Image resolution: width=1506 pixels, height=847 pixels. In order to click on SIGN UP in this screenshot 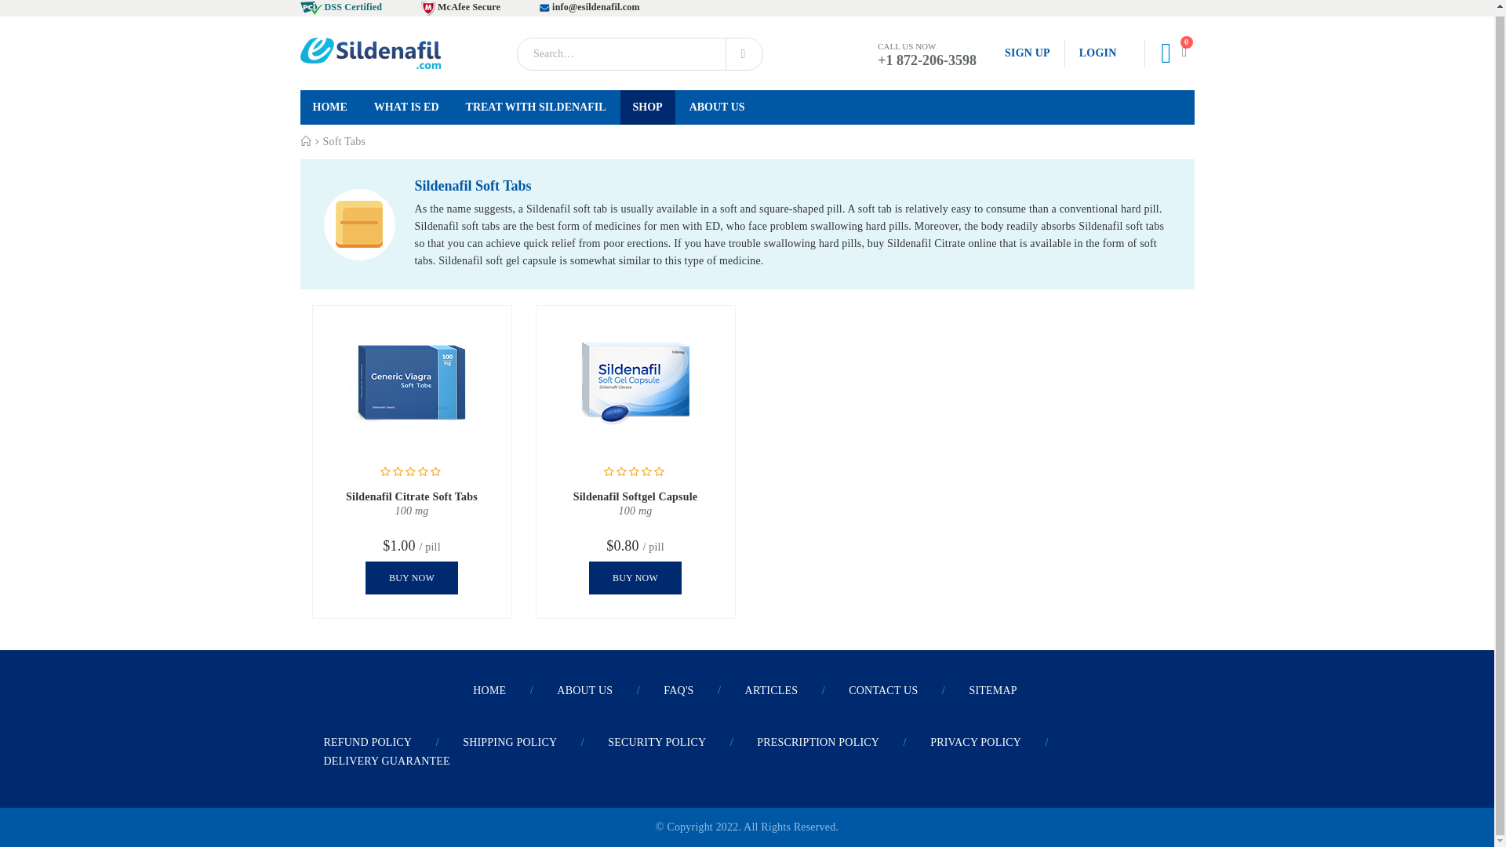, I will do `click(1028, 53)`.